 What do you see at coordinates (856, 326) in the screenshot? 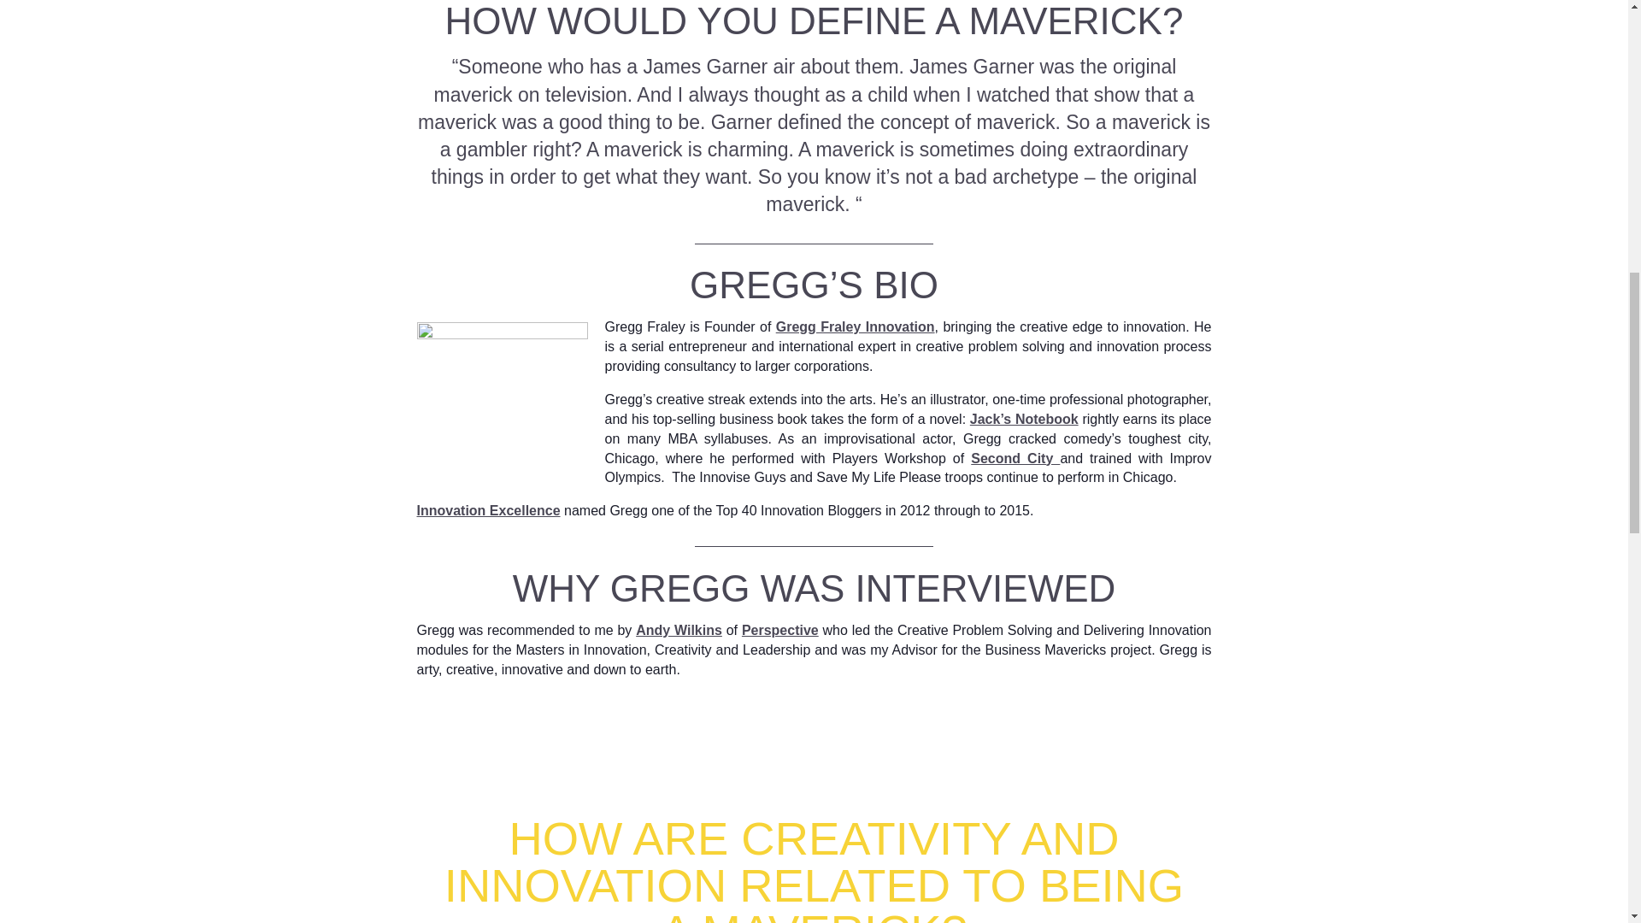
I see `Gregg Fraley Innovation` at bounding box center [856, 326].